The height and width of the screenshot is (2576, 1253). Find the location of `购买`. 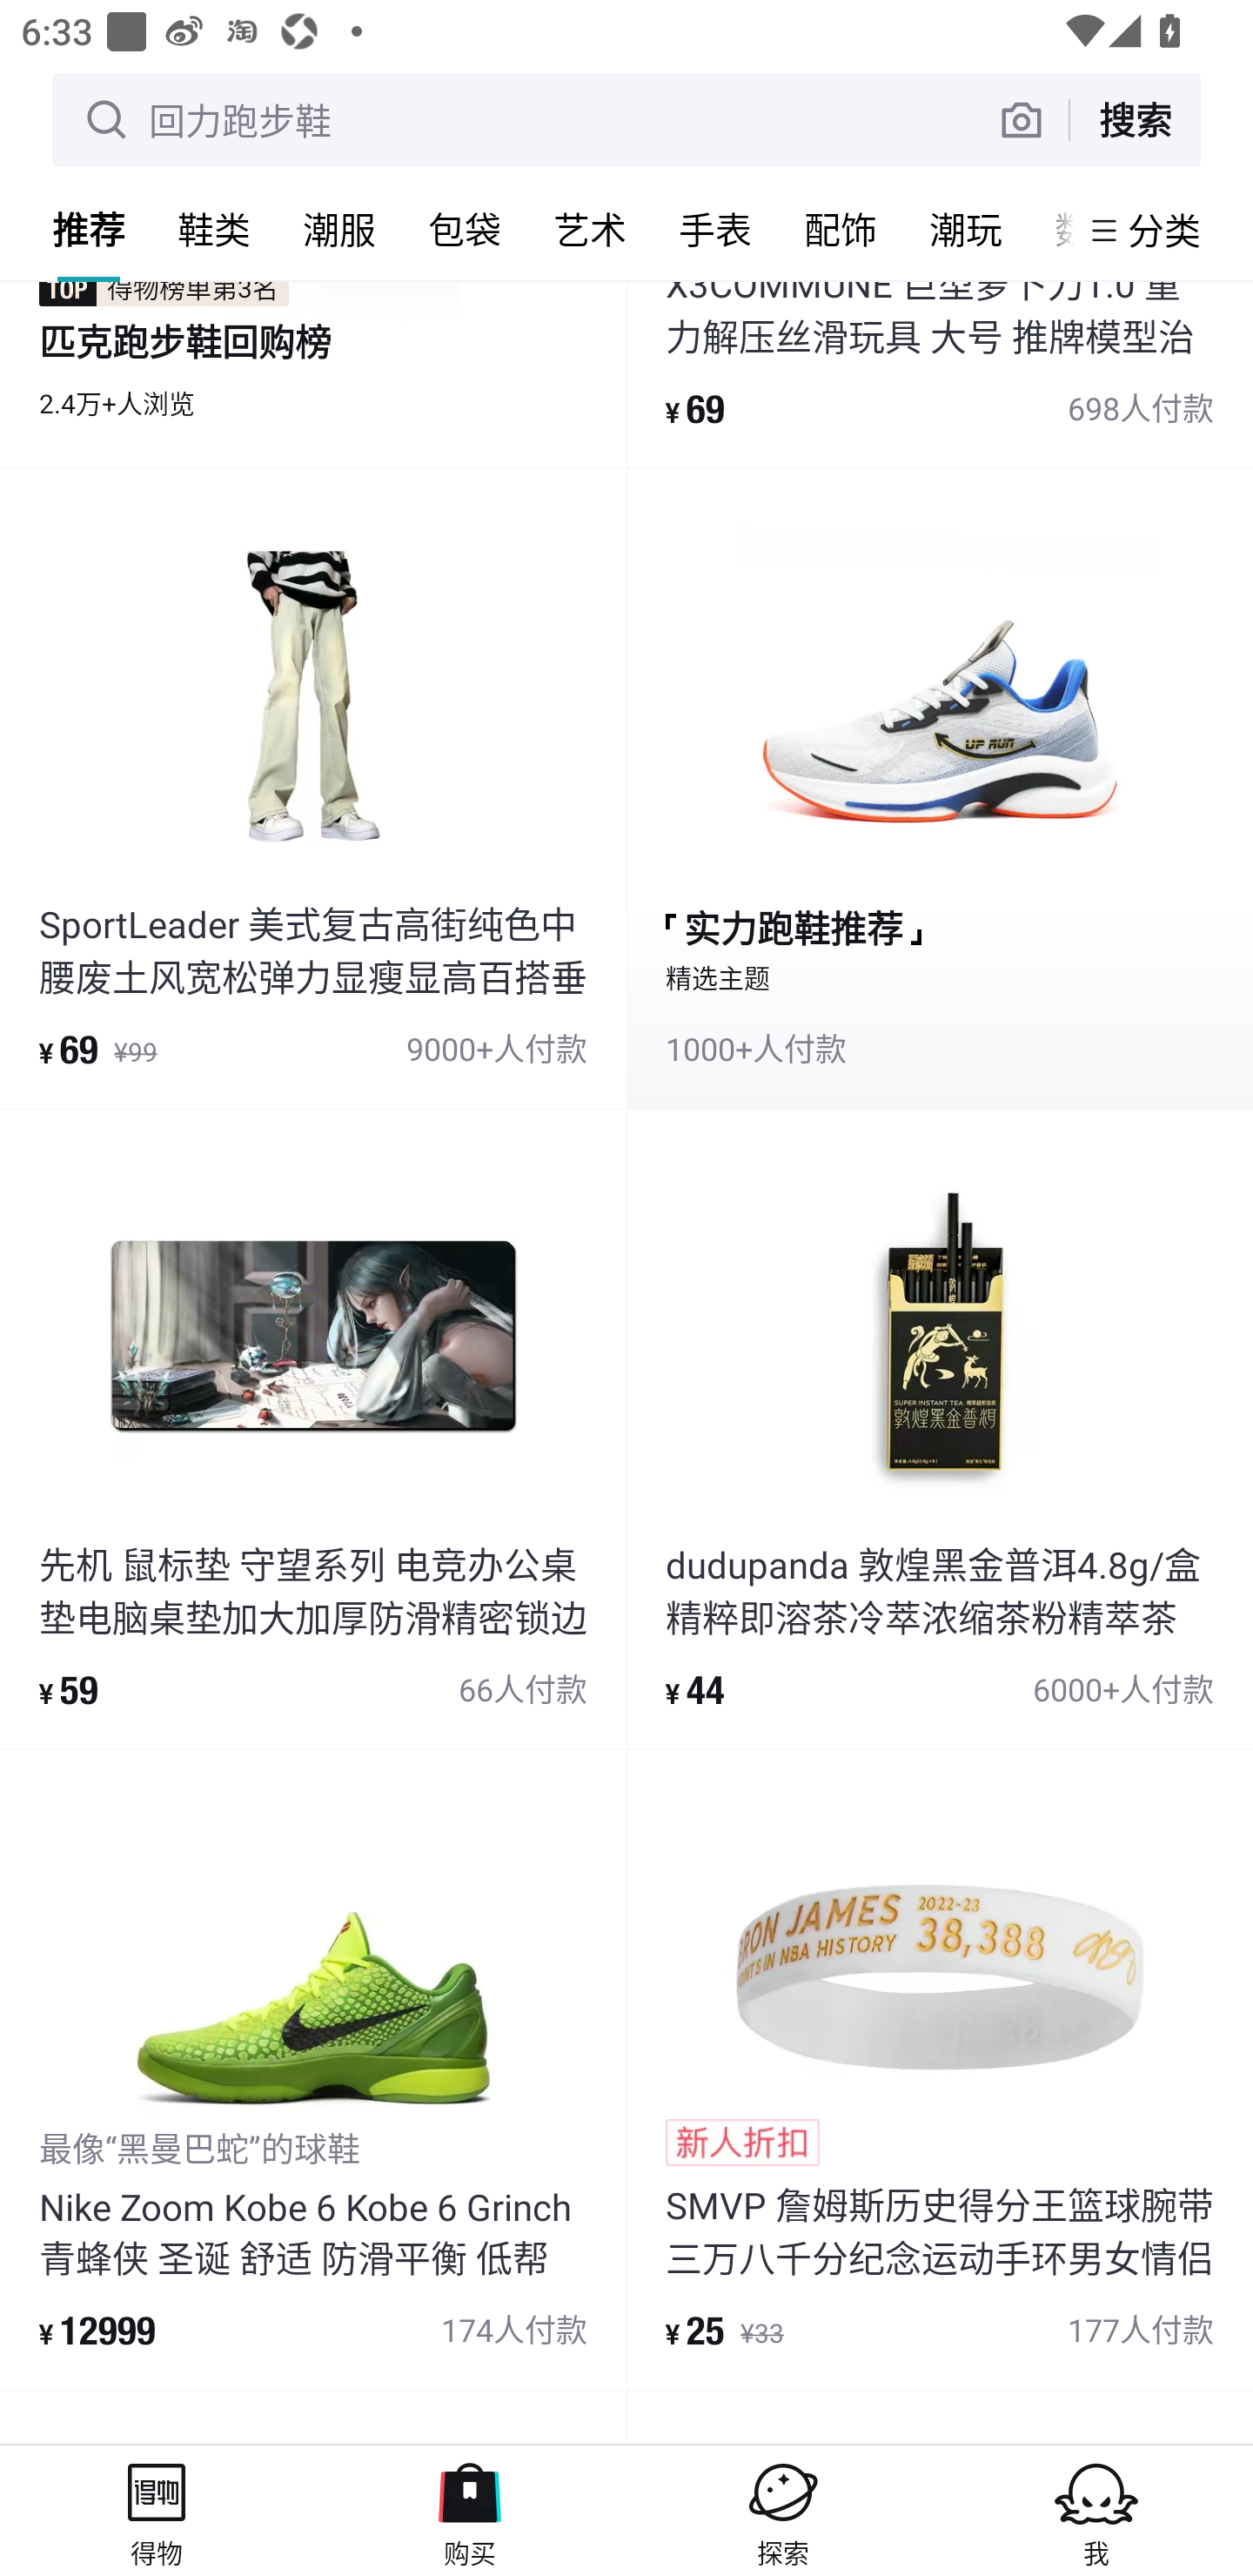

购买 is located at coordinates (470, 2510).